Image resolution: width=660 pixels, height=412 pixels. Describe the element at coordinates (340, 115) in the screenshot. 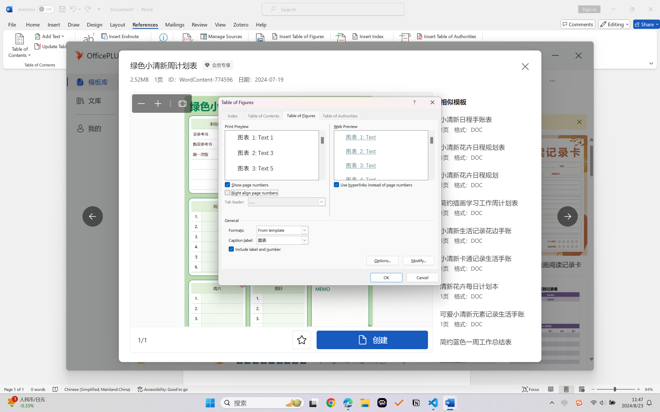

I see `Table of Authorities` at that location.